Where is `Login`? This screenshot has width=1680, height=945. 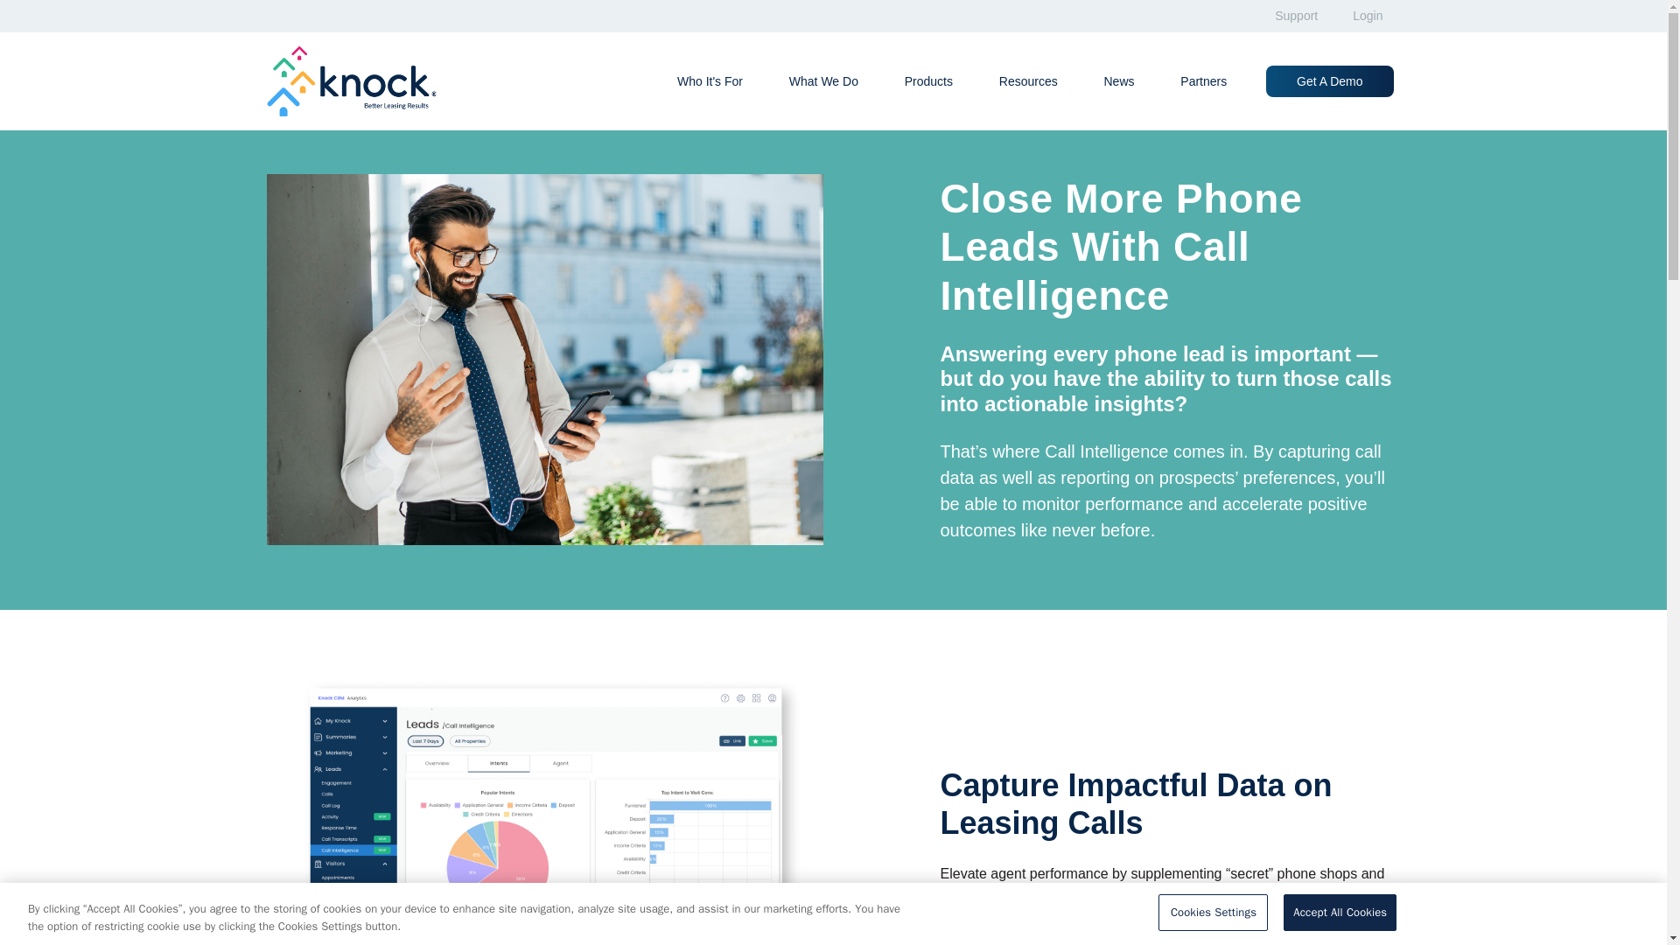 Login is located at coordinates (1367, 16).